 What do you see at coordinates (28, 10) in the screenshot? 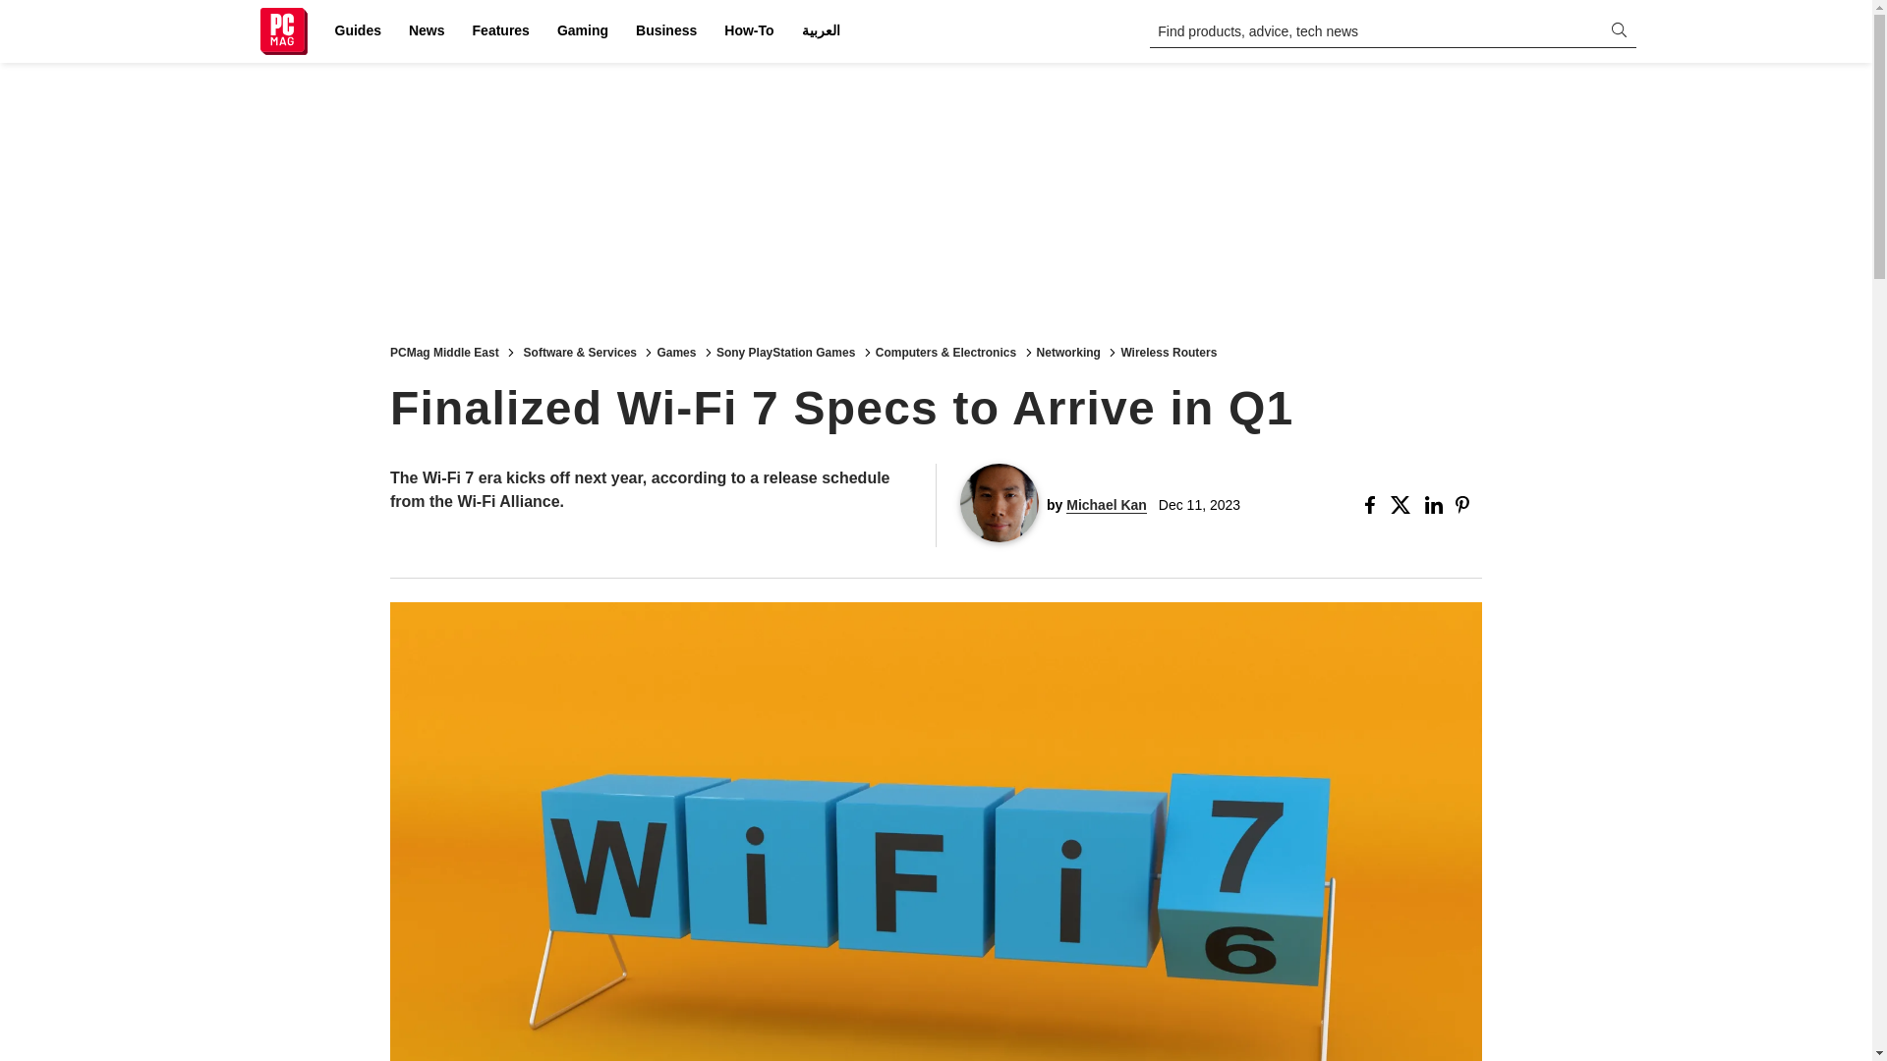
I see `Search` at bounding box center [28, 10].